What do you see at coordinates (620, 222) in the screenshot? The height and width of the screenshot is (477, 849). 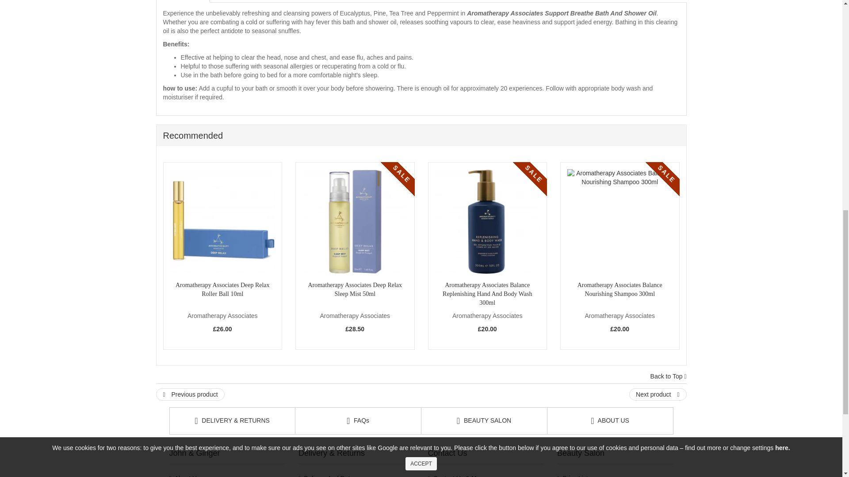 I see `Aromatherapy Associates Balance Nourishing Shampoo 300ml` at bounding box center [620, 222].